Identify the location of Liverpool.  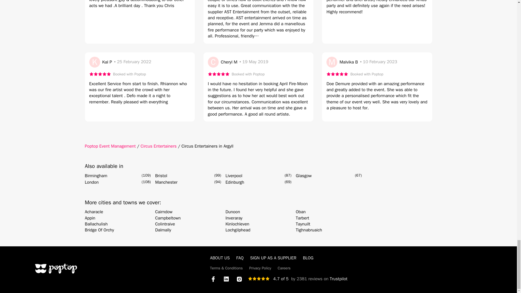
(234, 176).